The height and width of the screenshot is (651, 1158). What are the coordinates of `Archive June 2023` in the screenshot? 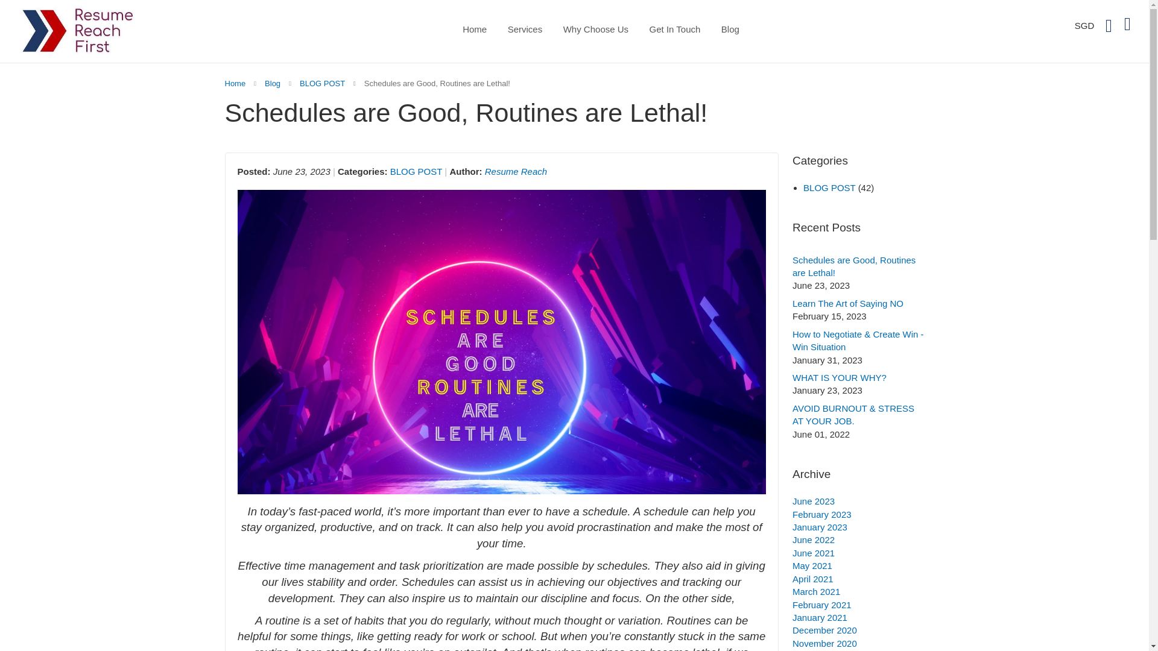 It's located at (813, 501).